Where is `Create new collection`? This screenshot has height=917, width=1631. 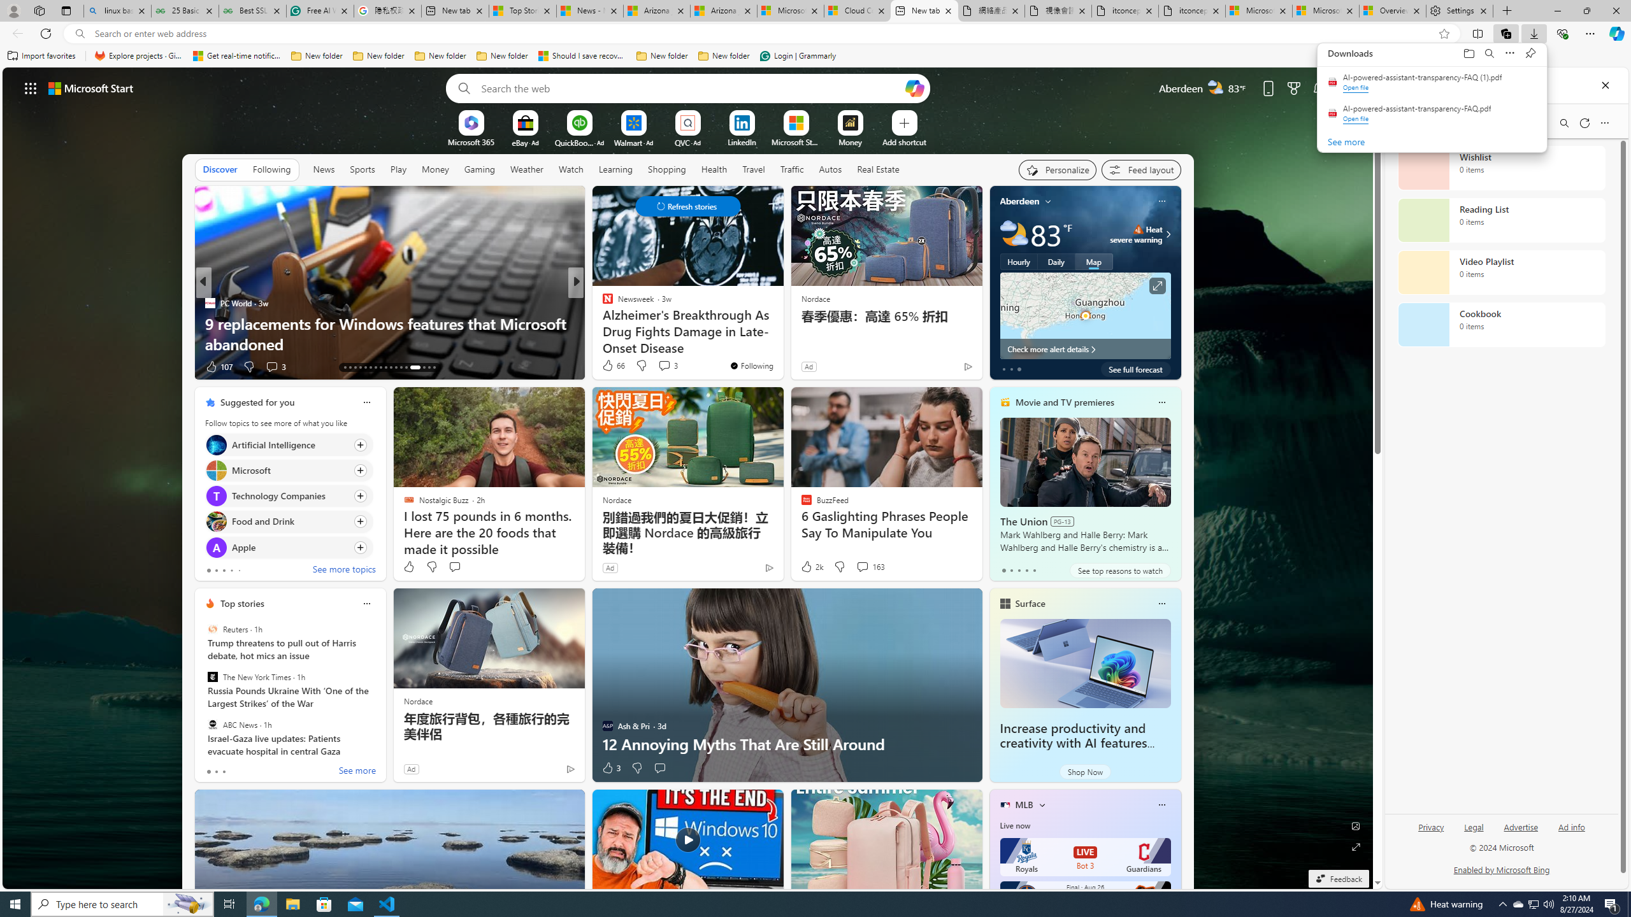
Create new collection is located at coordinates (1449, 120).